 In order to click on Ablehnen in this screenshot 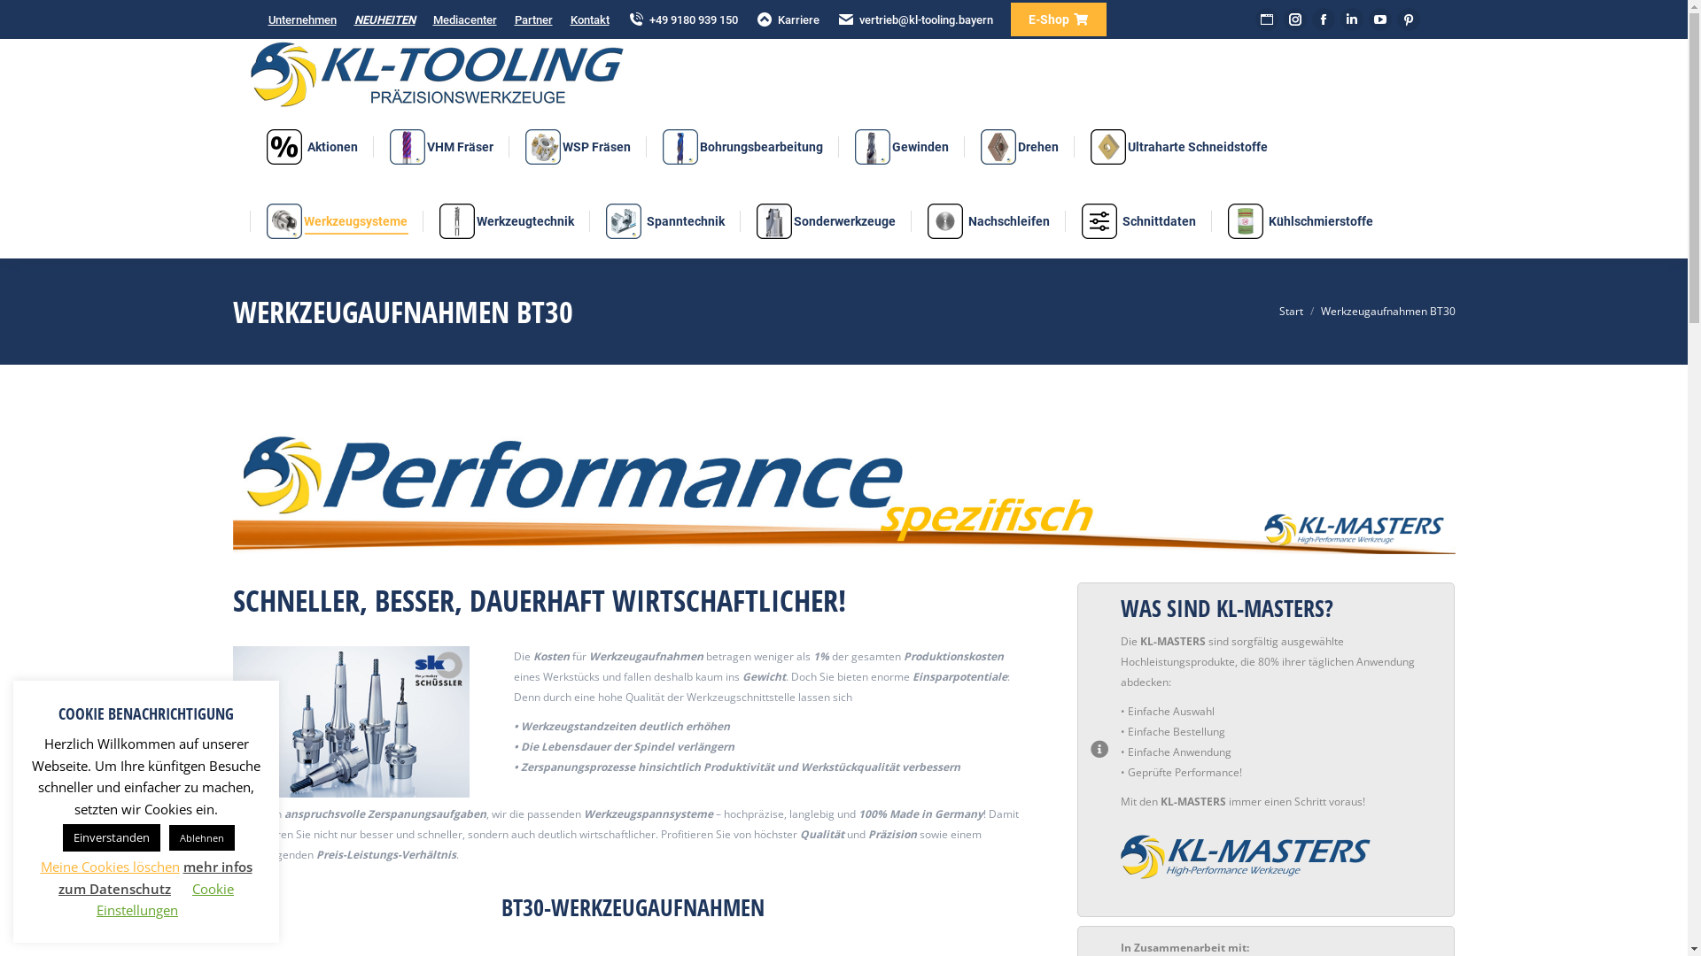, I will do `click(201, 837)`.